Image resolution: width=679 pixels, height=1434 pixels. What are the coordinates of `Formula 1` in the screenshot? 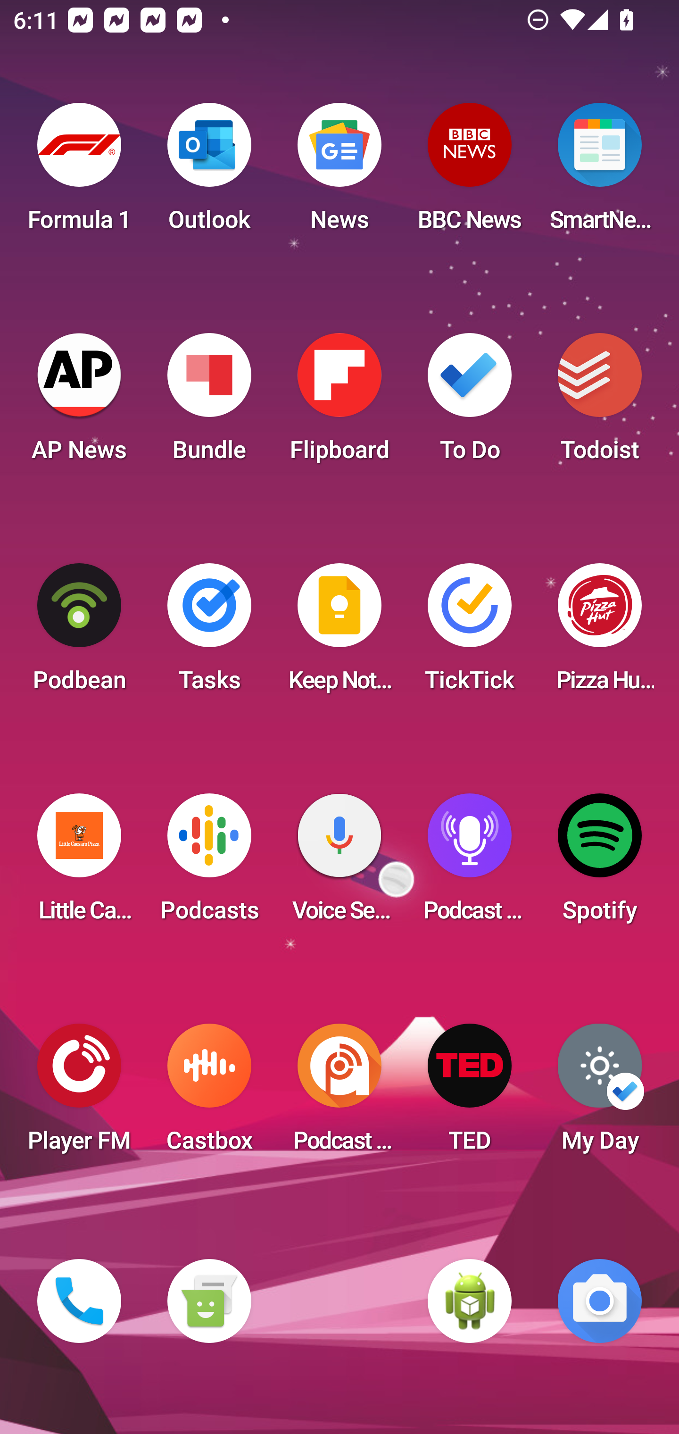 It's located at (79, 173).